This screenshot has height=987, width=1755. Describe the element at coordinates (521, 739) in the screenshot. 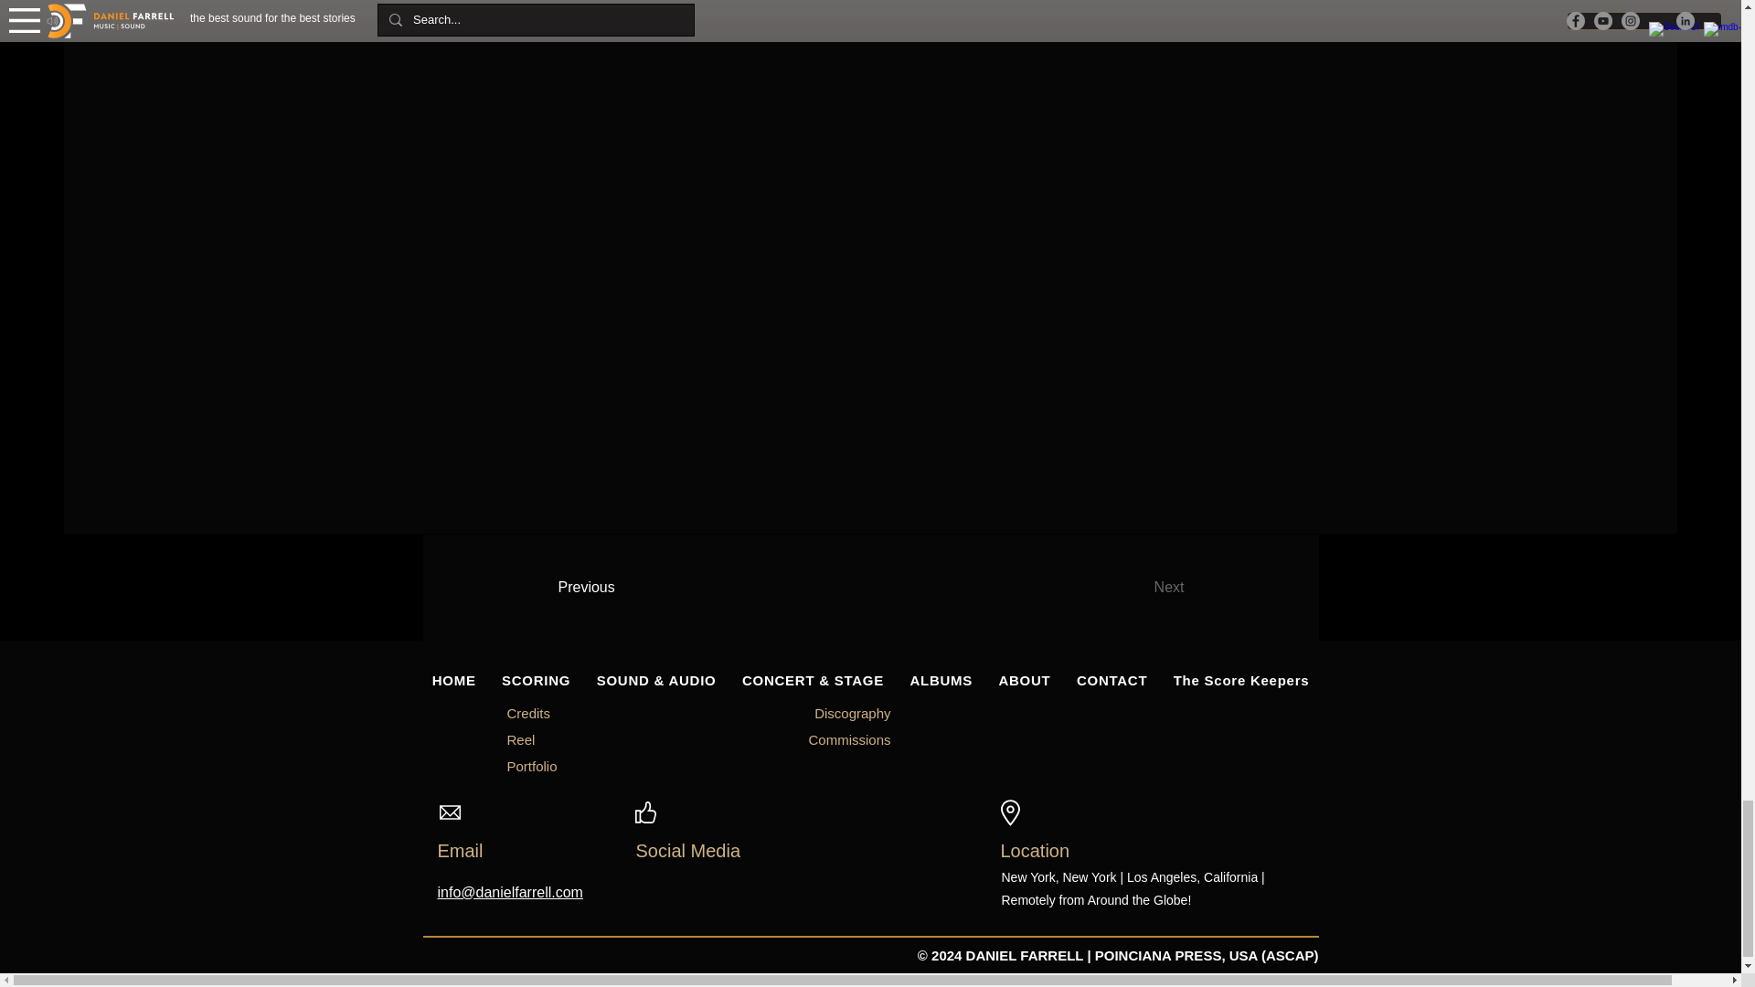

I see `Reel` at that location.